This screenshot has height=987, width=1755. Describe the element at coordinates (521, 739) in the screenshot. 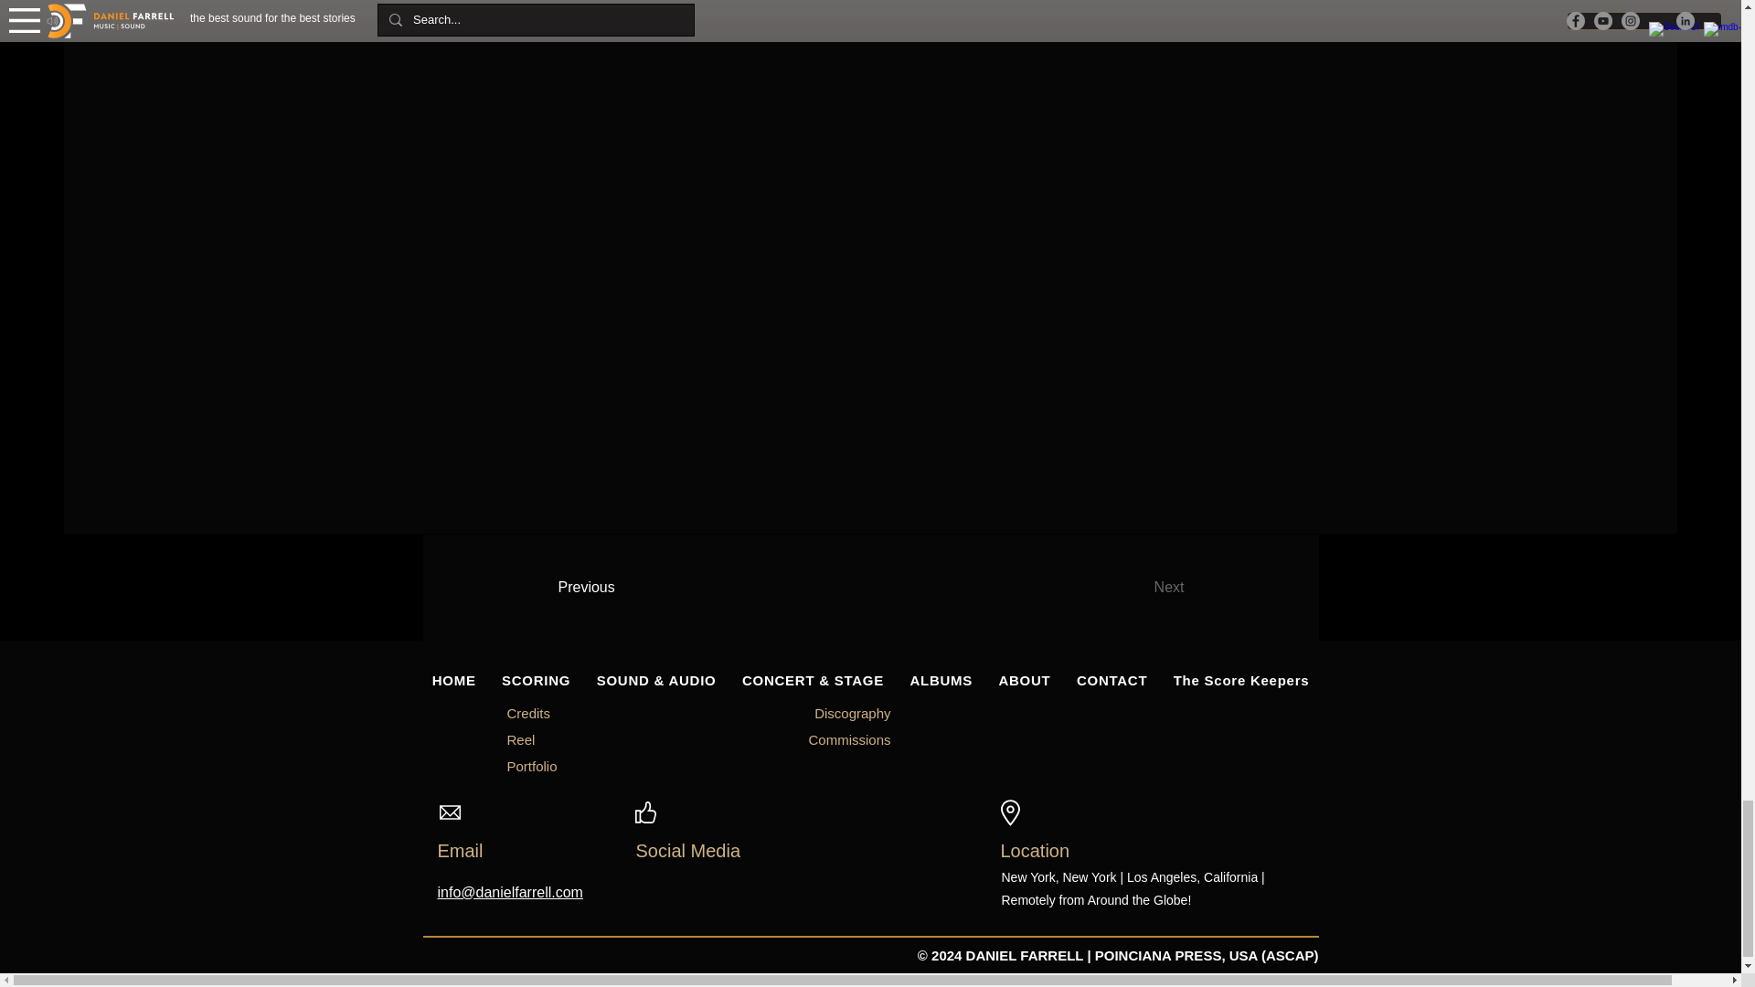

I see `Reel` at that location.